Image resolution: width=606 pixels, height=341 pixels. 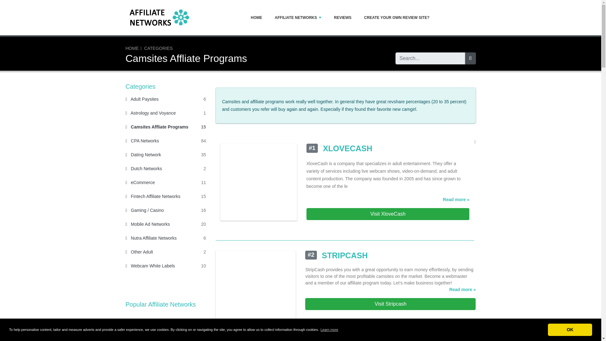 What do you see at coordinates (165, 335) in the screenshot?
I see `Complete List` at bounding box center [165, 335].